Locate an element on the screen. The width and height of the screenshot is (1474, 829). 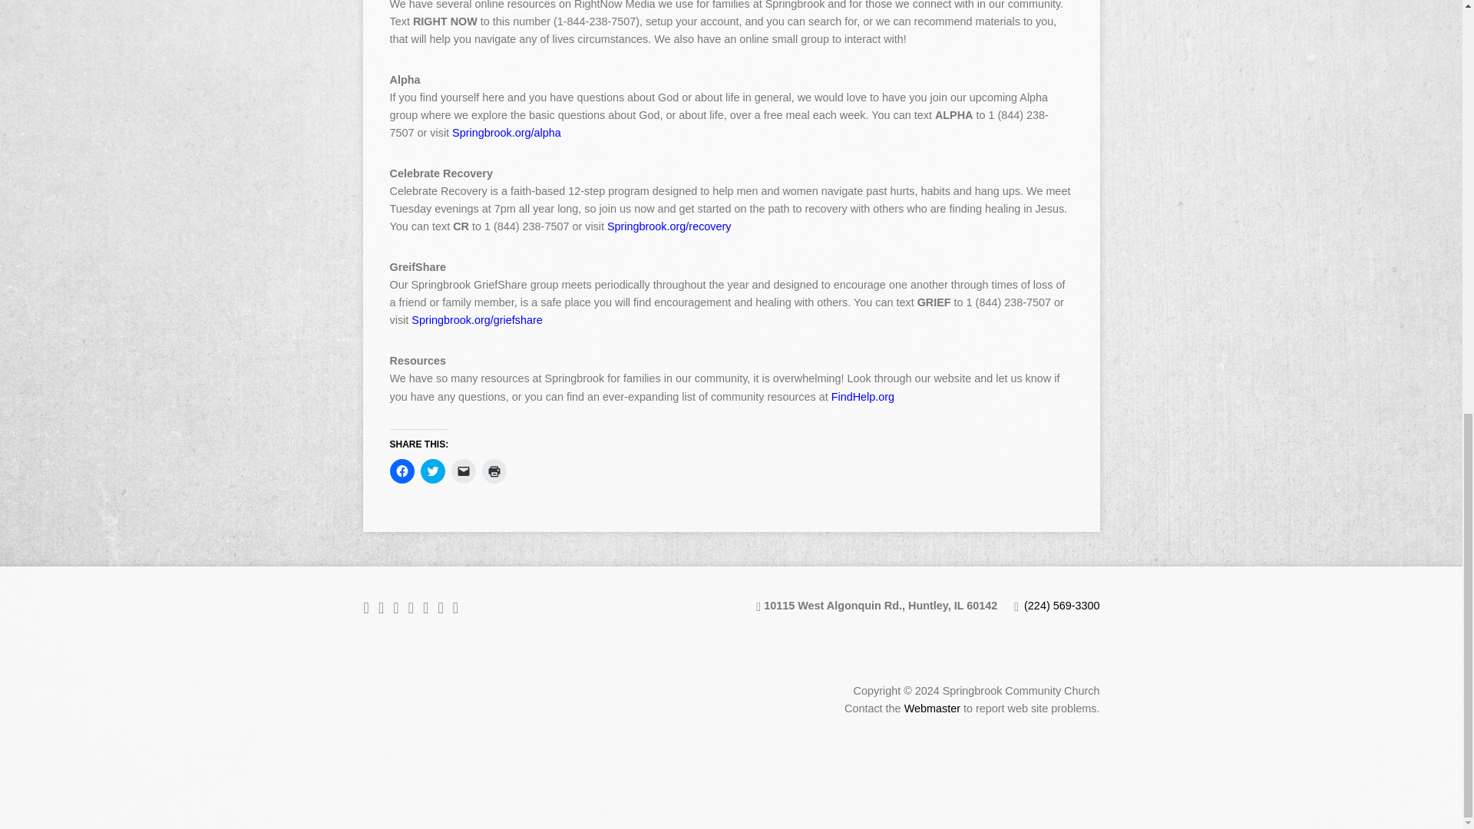
Click to email a link to a friend is located at coordinates (464, 471).